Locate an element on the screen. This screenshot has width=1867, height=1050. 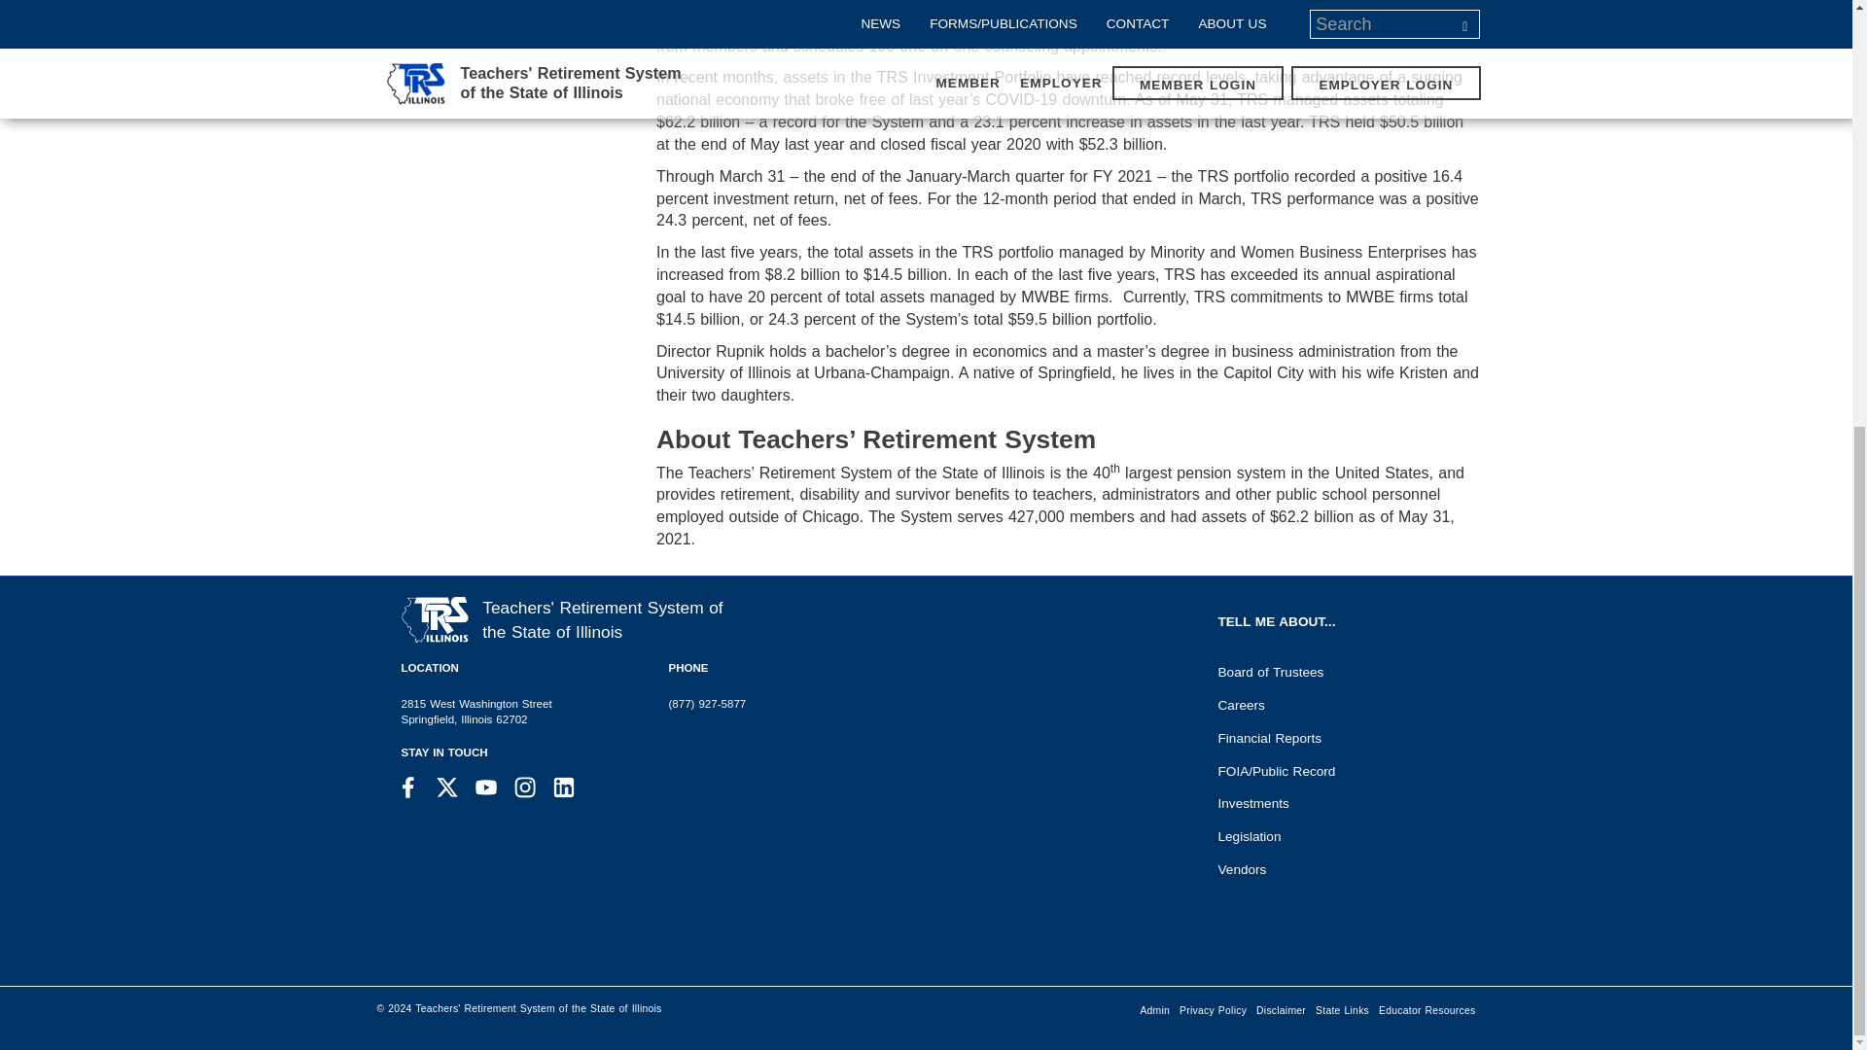
Privacy Policy is located at coordinates (1212, 1003).